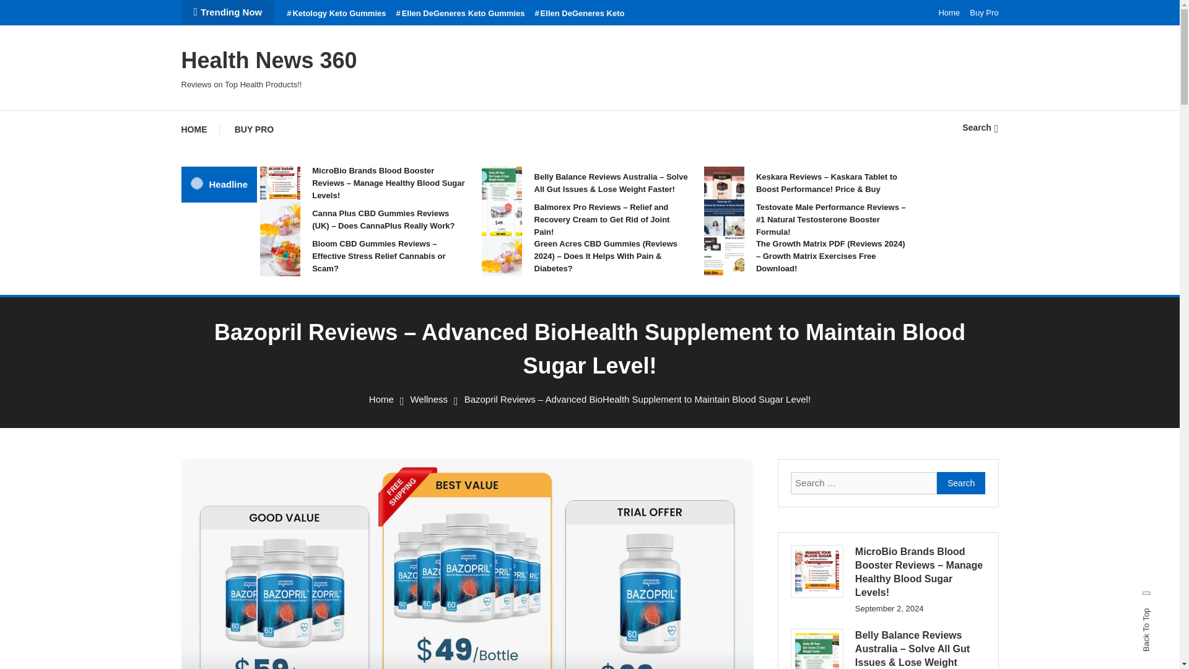 This screenshot has width=1189, height=669. What do you see at coordinates (949, 12) in the screenshot?
I see `Home` at bounding box center [949, 12].